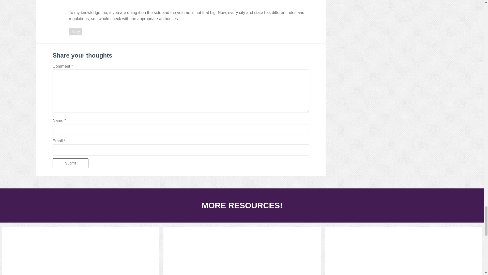  I want to click on Reply, so click(75, 32).